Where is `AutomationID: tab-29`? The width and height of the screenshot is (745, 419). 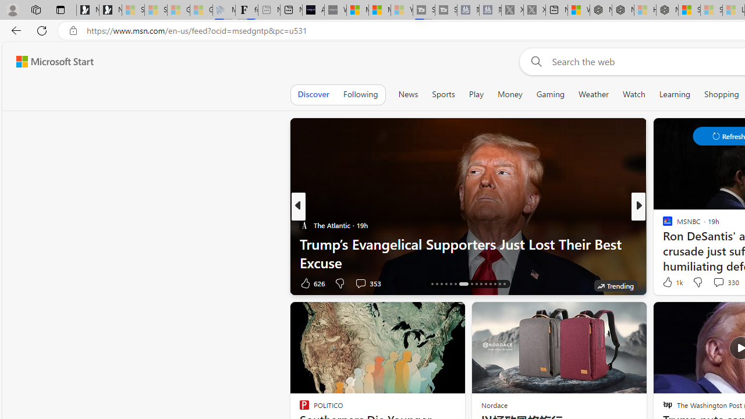
AutomationID: tab-29 is located at coordinates (499, 284).